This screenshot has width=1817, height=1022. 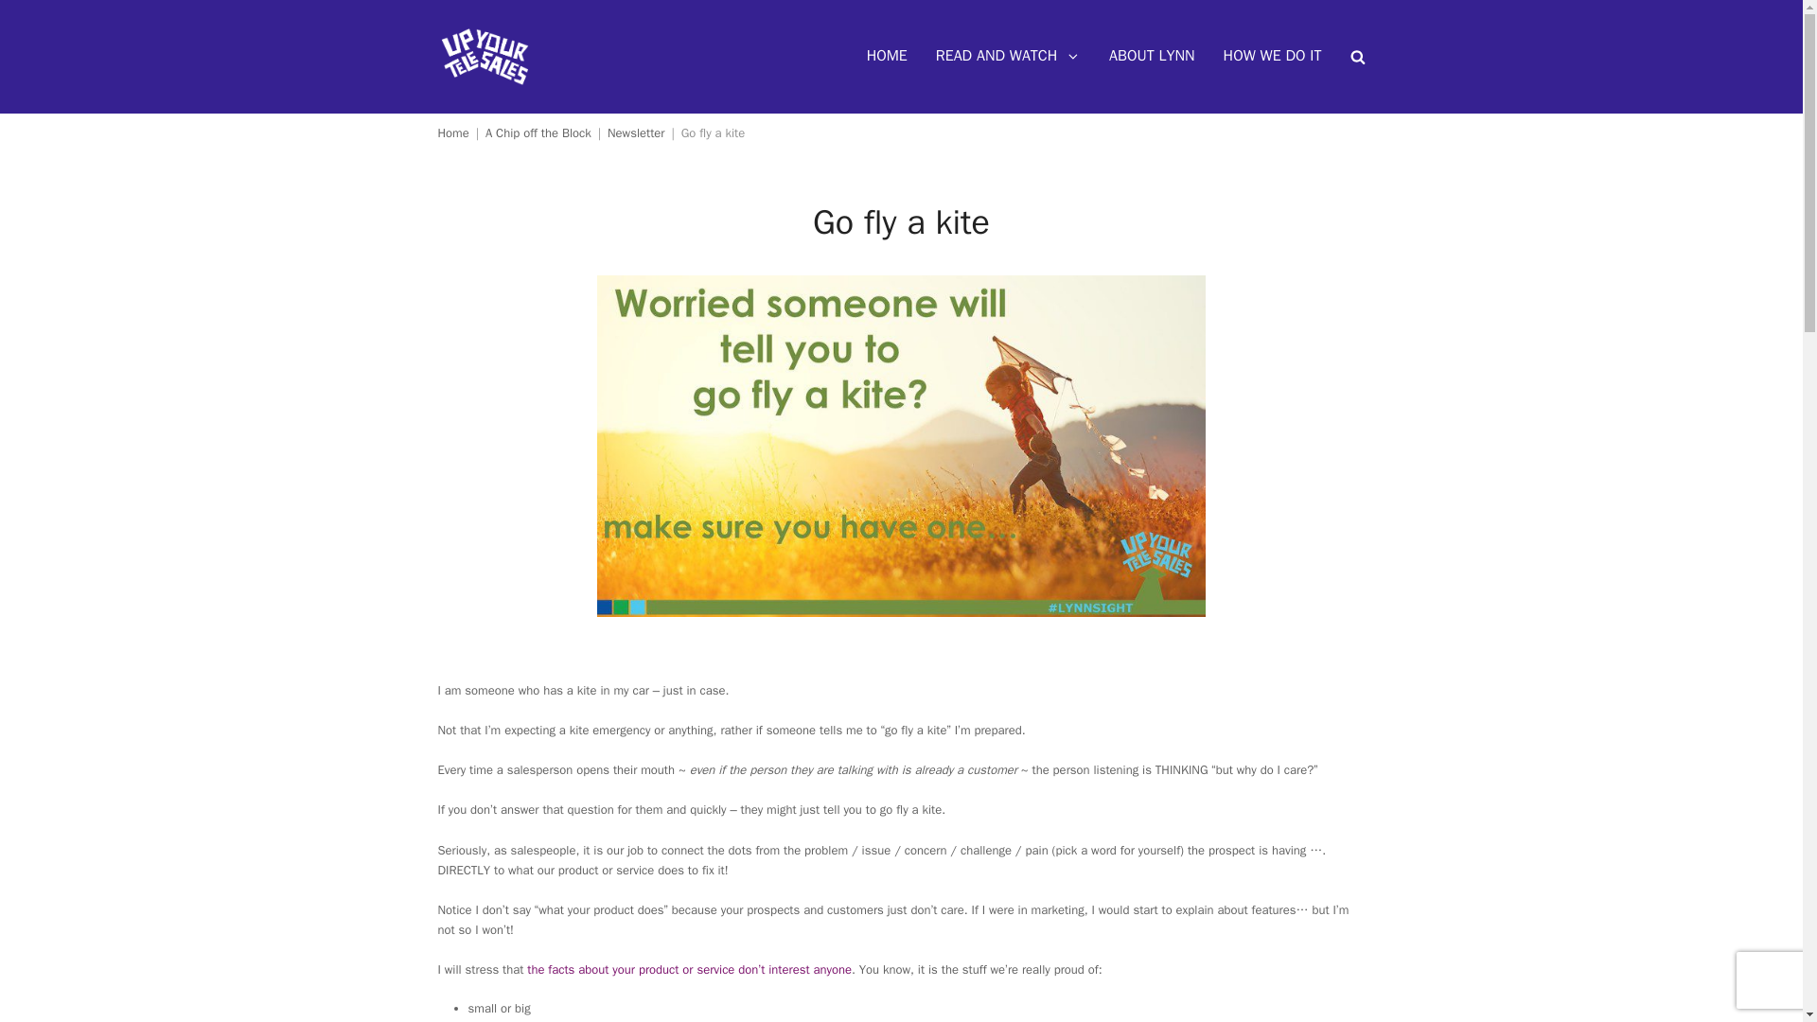 I want to click on A Chip off the Block, so click(x=538, y=132).